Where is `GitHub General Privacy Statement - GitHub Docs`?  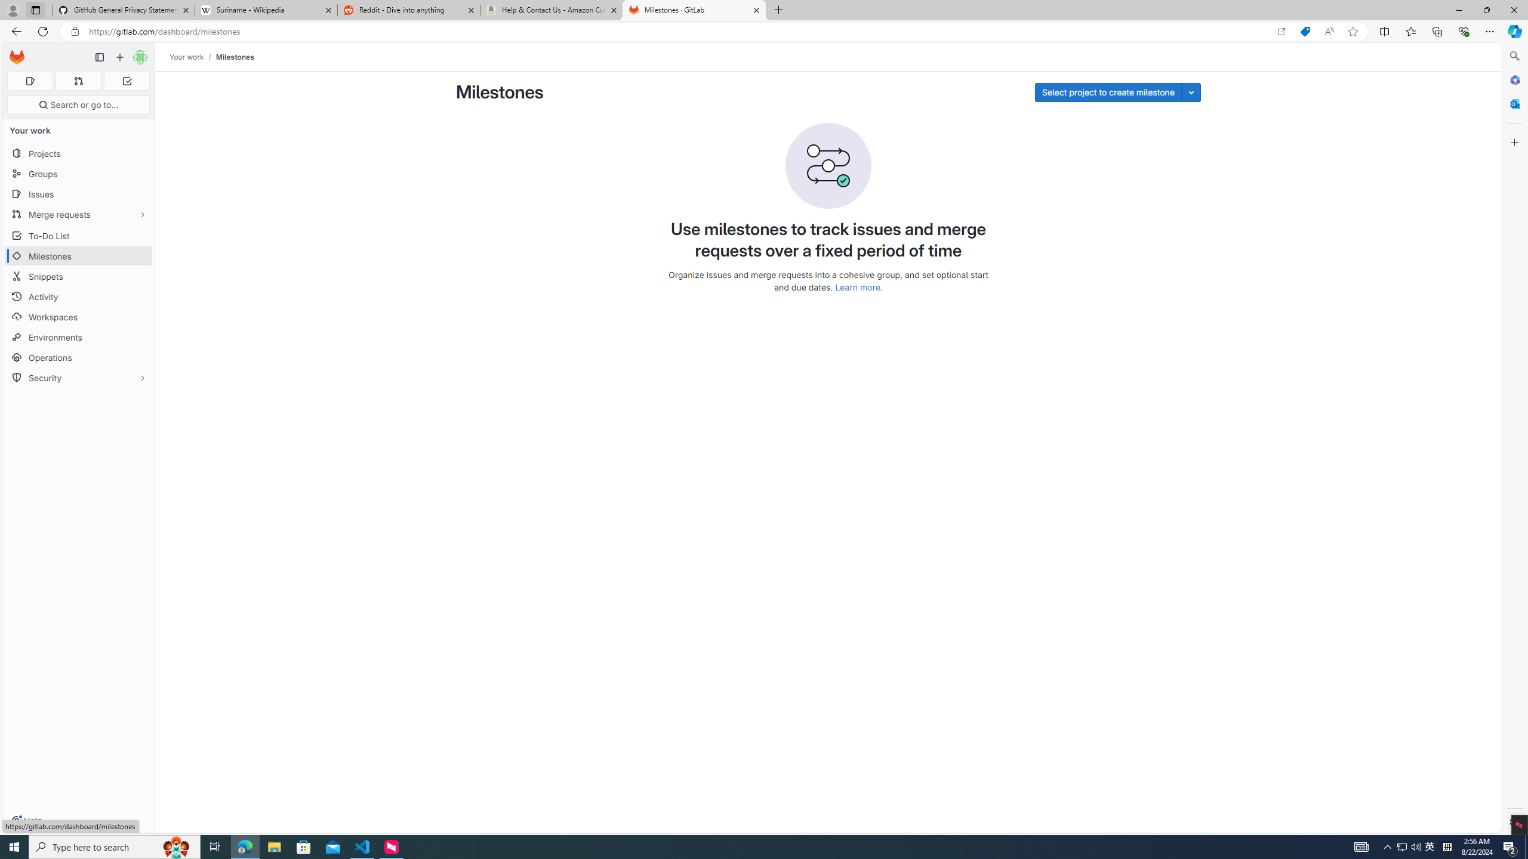 GitHub General Privacy Statement - GitHub Docs is located at coordinates (124, 10).